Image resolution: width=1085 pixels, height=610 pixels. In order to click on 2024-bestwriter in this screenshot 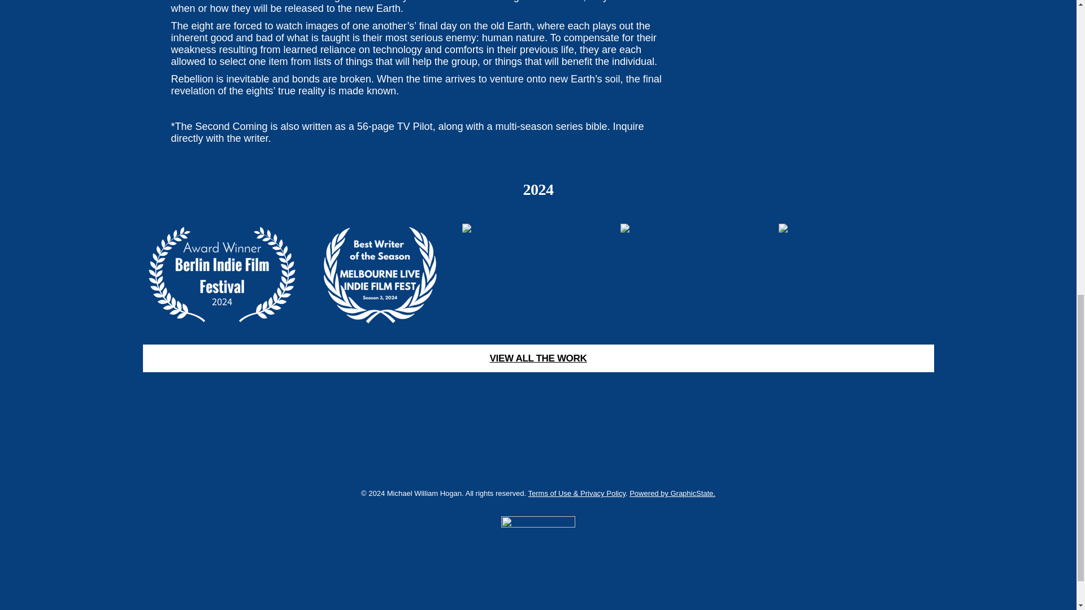, I will do `click(380, 274)`.